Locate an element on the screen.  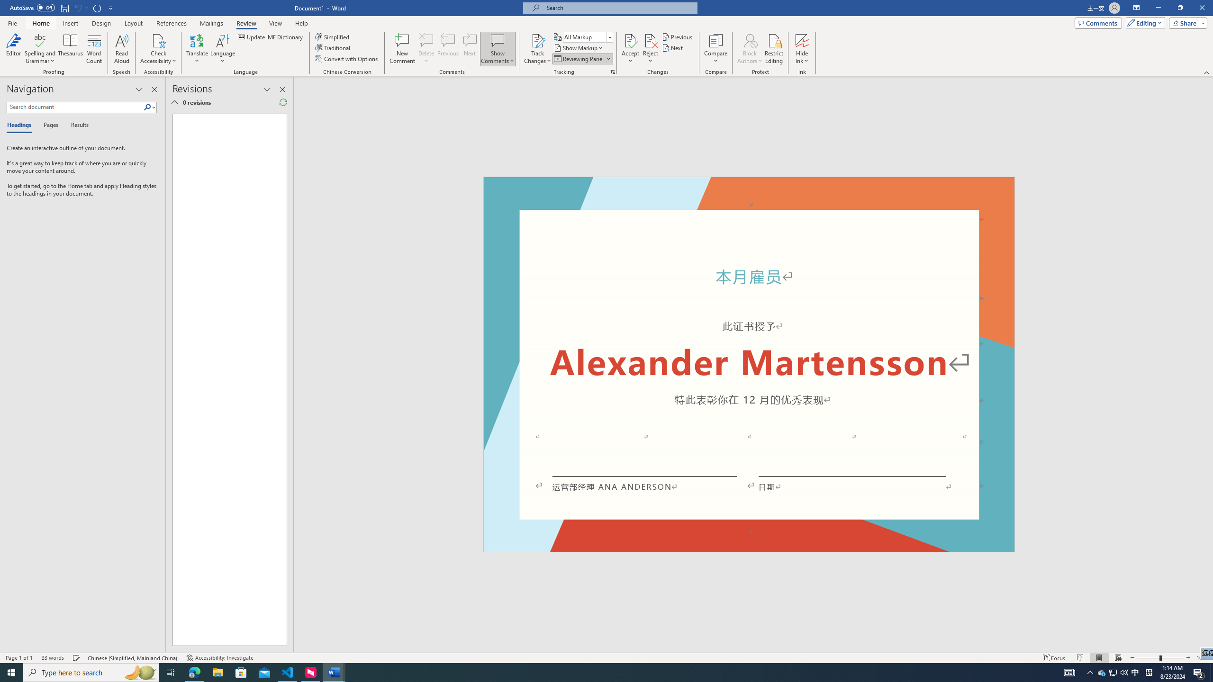
Read Aloud is located at coordinates (122, 49).